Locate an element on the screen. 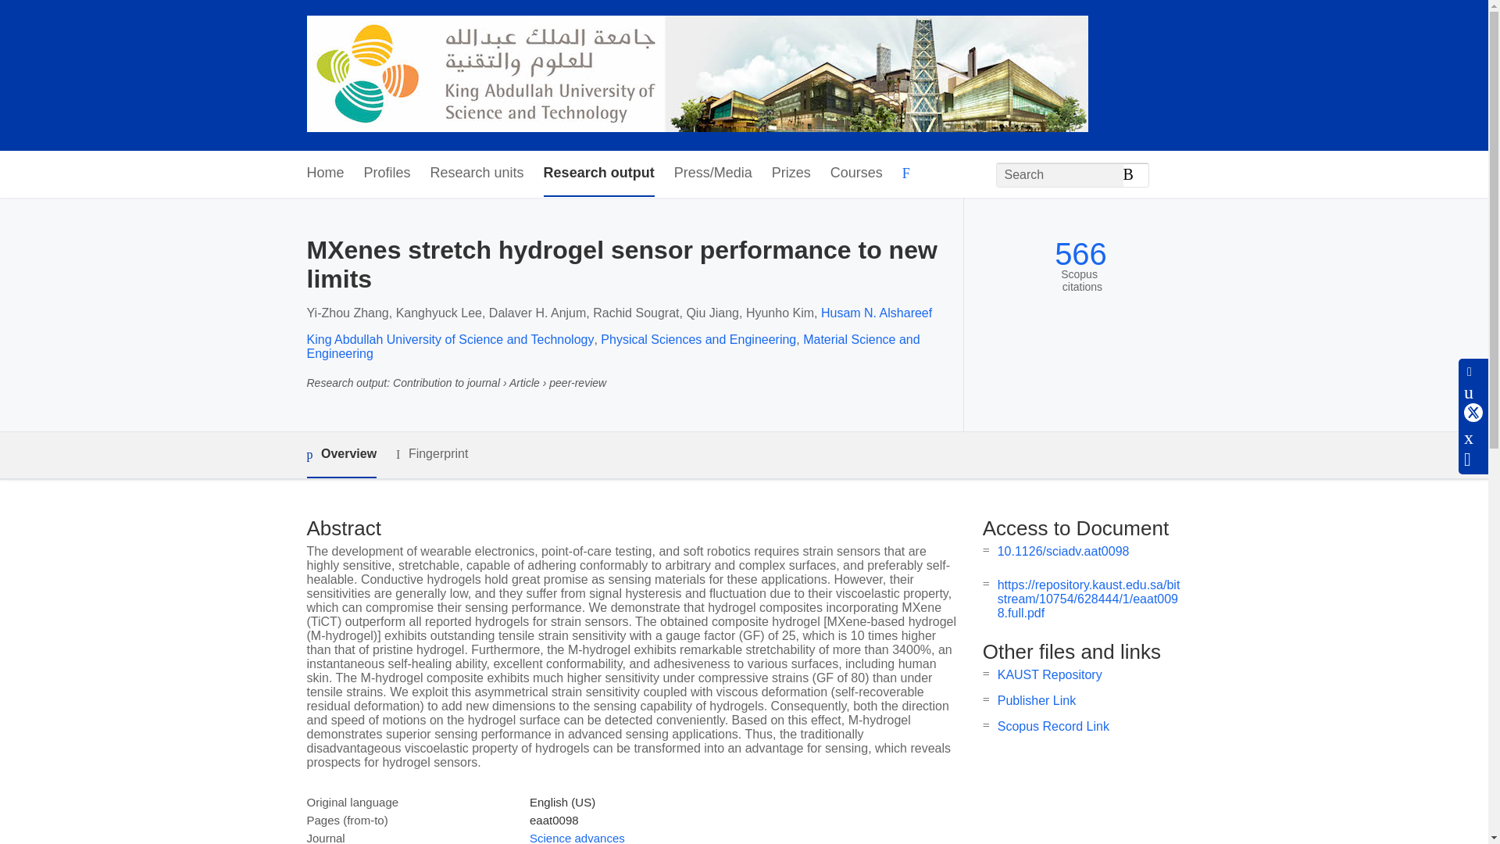 The width and height of the screenshot is (1500, 844). Science advances is located at coordinates (577, 838).